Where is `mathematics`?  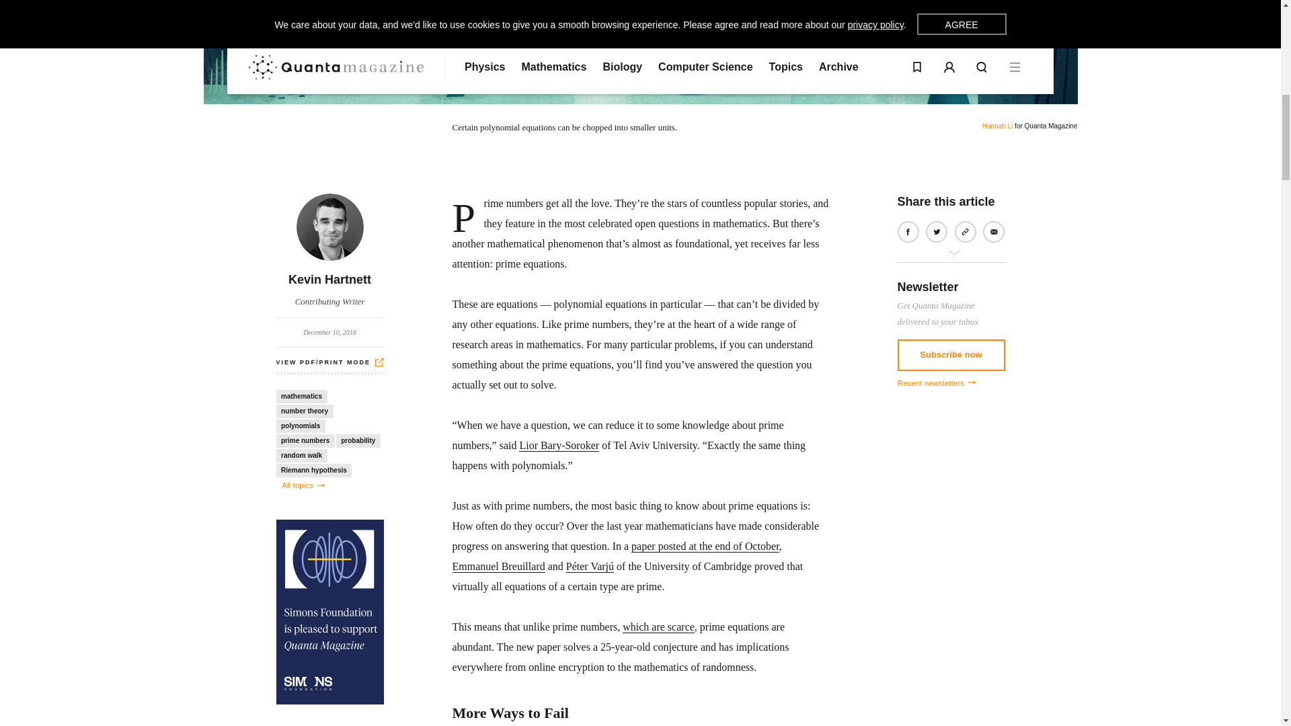 mathematics is located at coordinates (301, 397).